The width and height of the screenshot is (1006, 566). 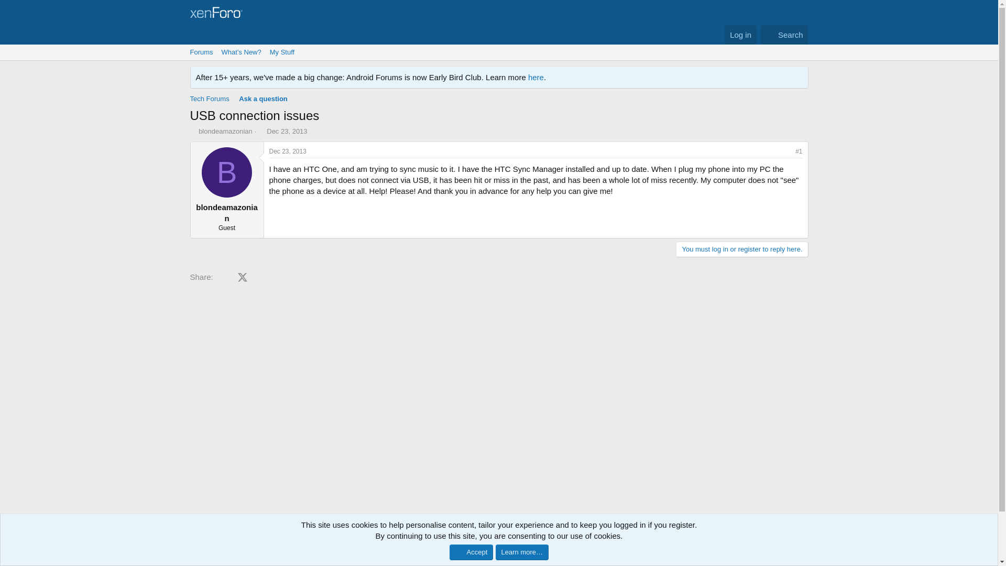 I want to click on here, so click(x=536, y=77).